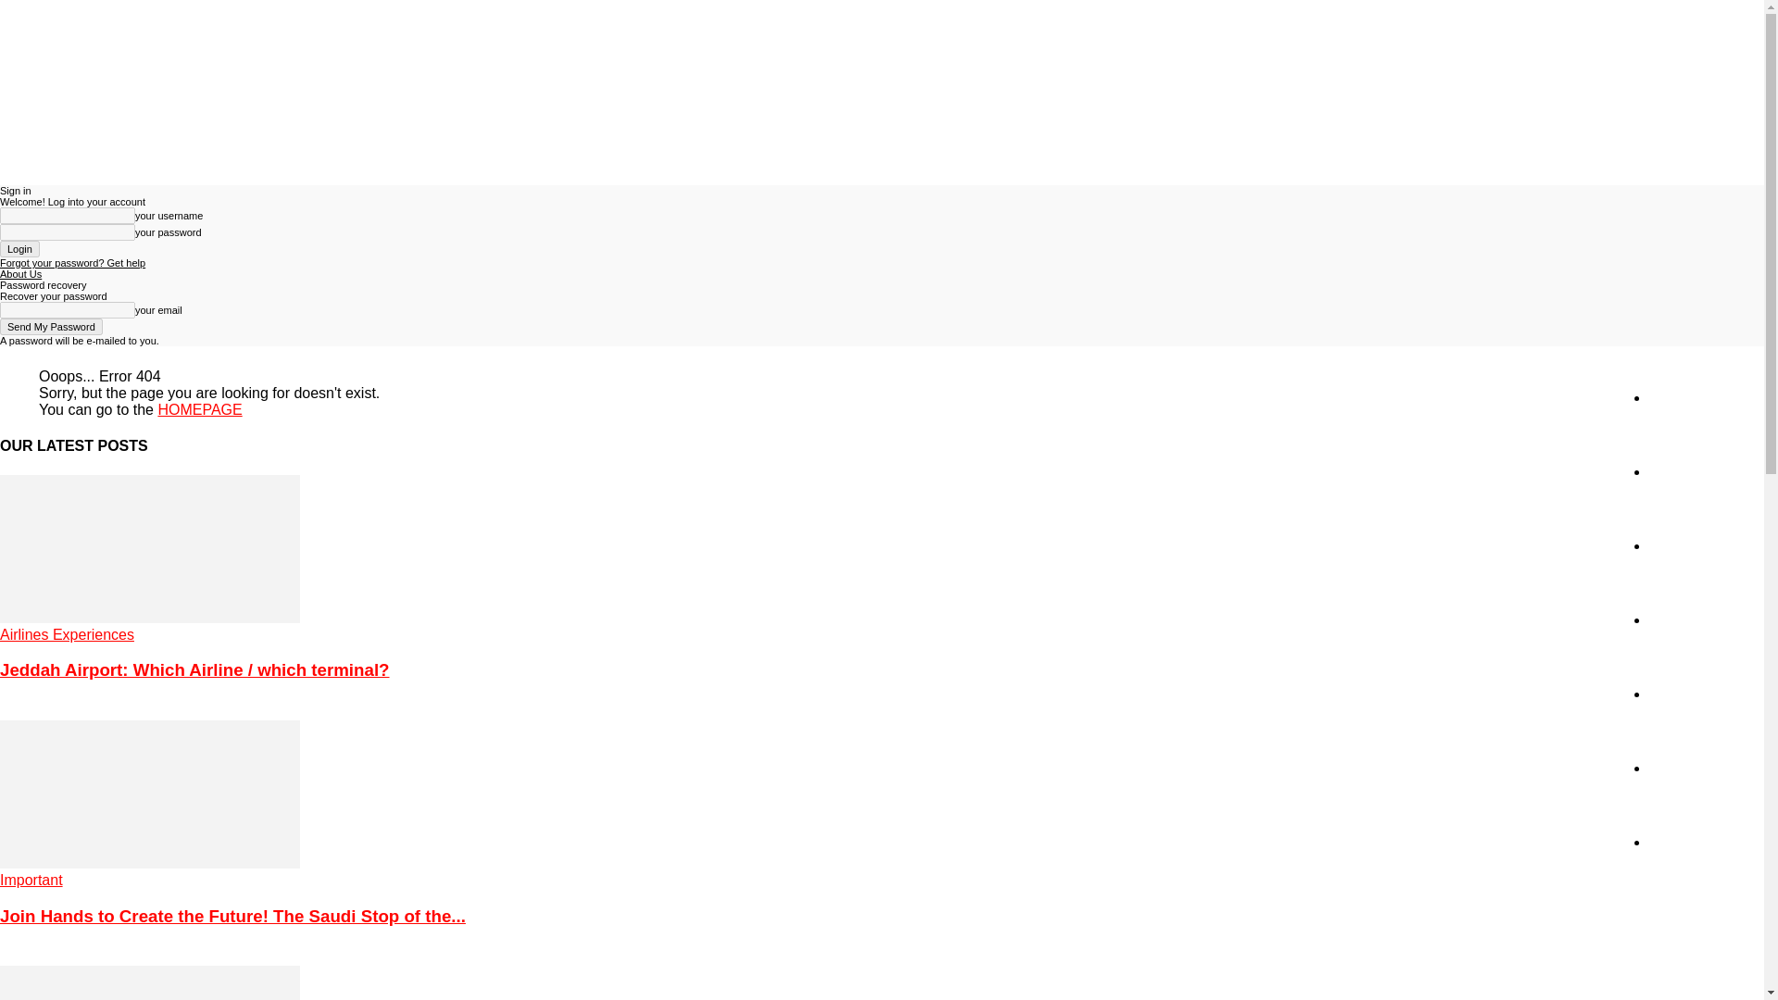 The width and height of the screenshot is (1778, 1000). What do you see at coordinates (200, 409) in the screenshot?
I see `HOMEPAGE` at bounding box center [200, 409].